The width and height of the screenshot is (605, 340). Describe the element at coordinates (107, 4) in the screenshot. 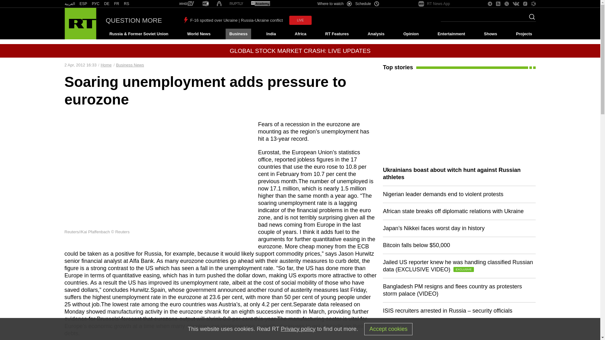

I see `RT ` at that location.